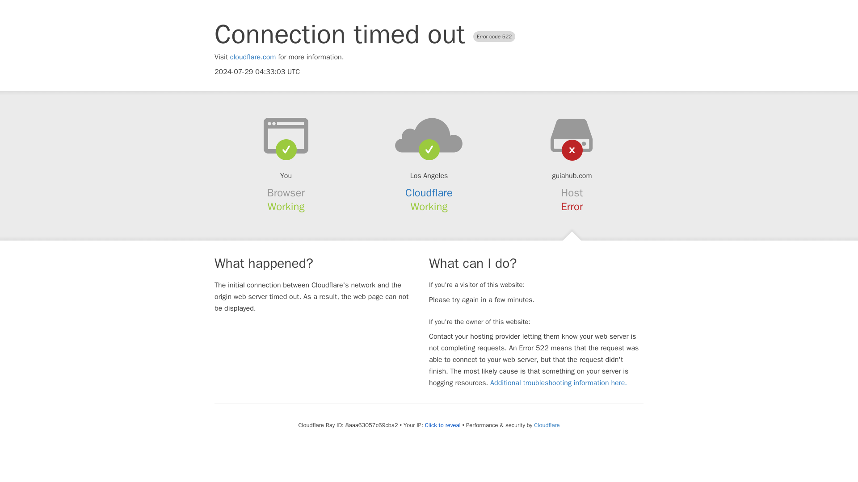 The image size is (858, 482). Describe the element at coordinates (253, 57) in the screenshot. I see `cloudflare.com` at that location.